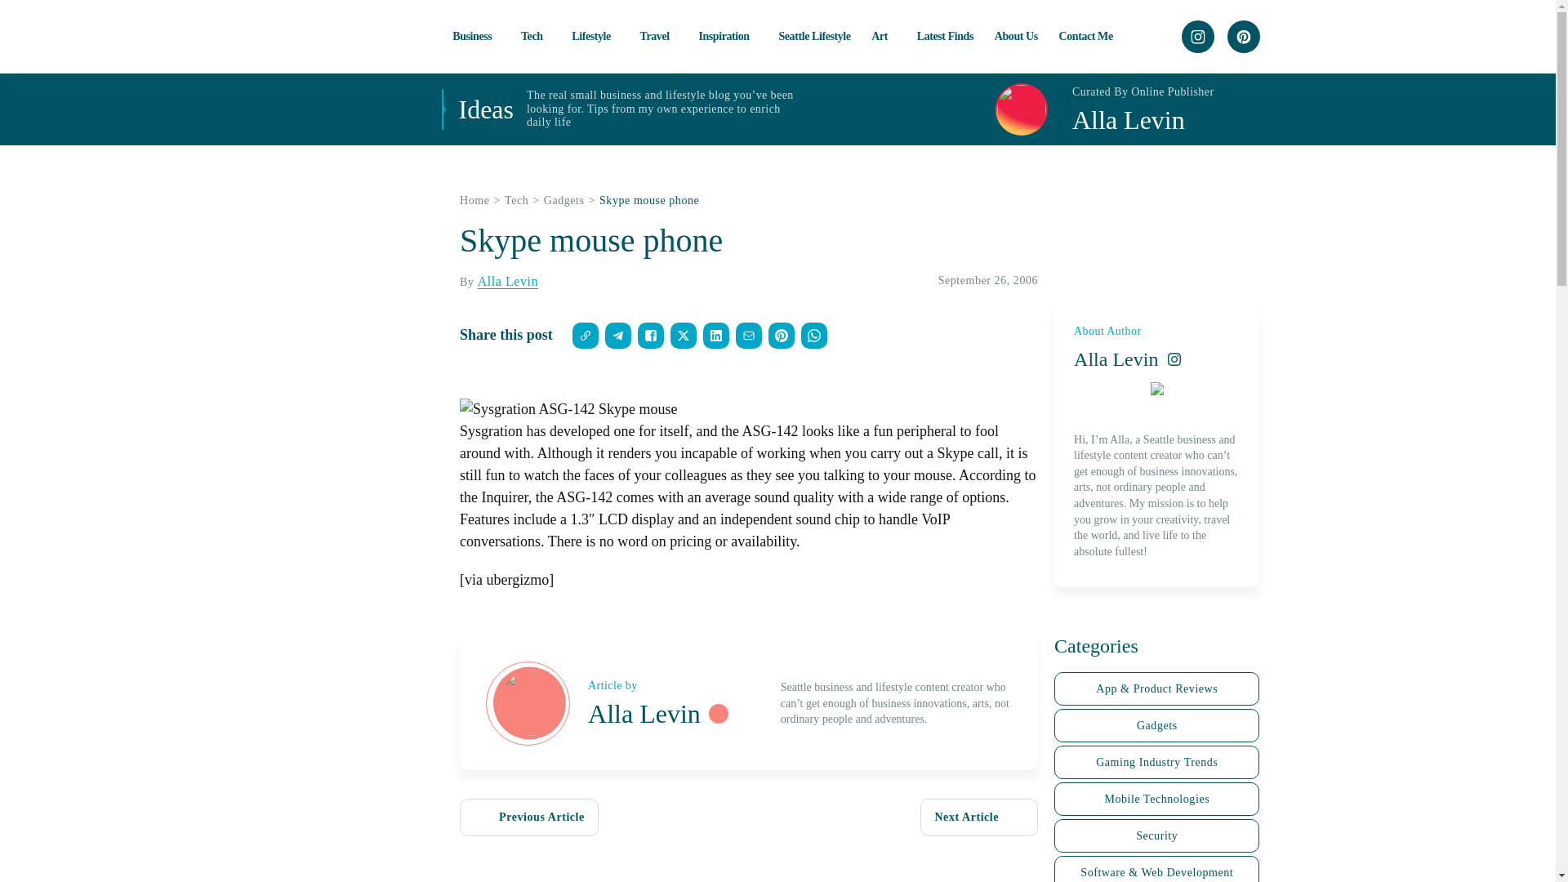  I want to click on Sysgration ASG-142 Skype mouse, so click(568, 410).